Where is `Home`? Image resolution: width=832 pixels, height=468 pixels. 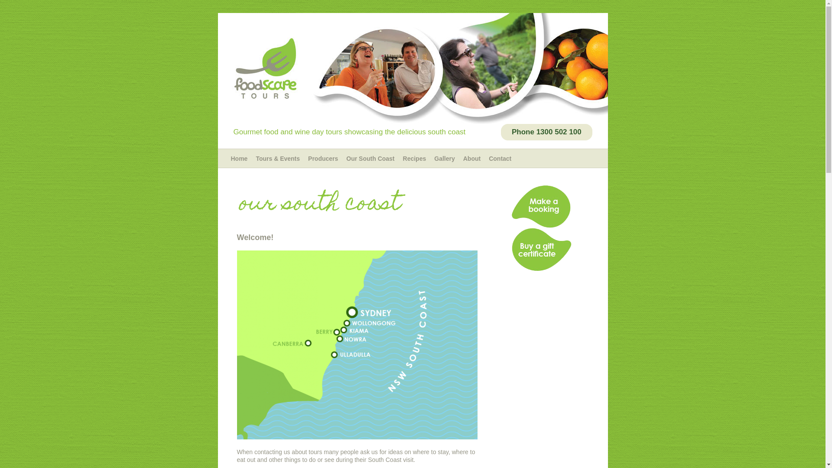 Home is located at coordinates (239, 159).